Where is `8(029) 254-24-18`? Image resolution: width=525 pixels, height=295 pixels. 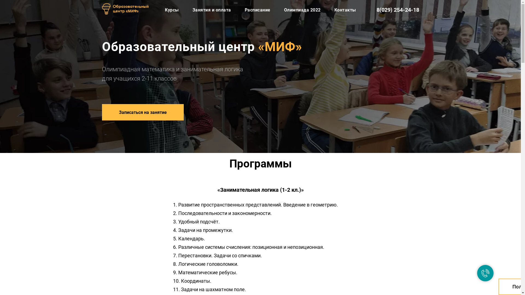
8(029) 254-24-18 is located at coordinates (398, 10).